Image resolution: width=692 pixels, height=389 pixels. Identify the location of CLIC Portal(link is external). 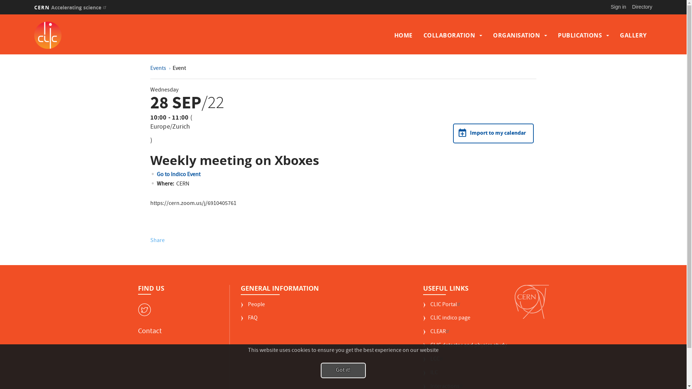
(443, 308).